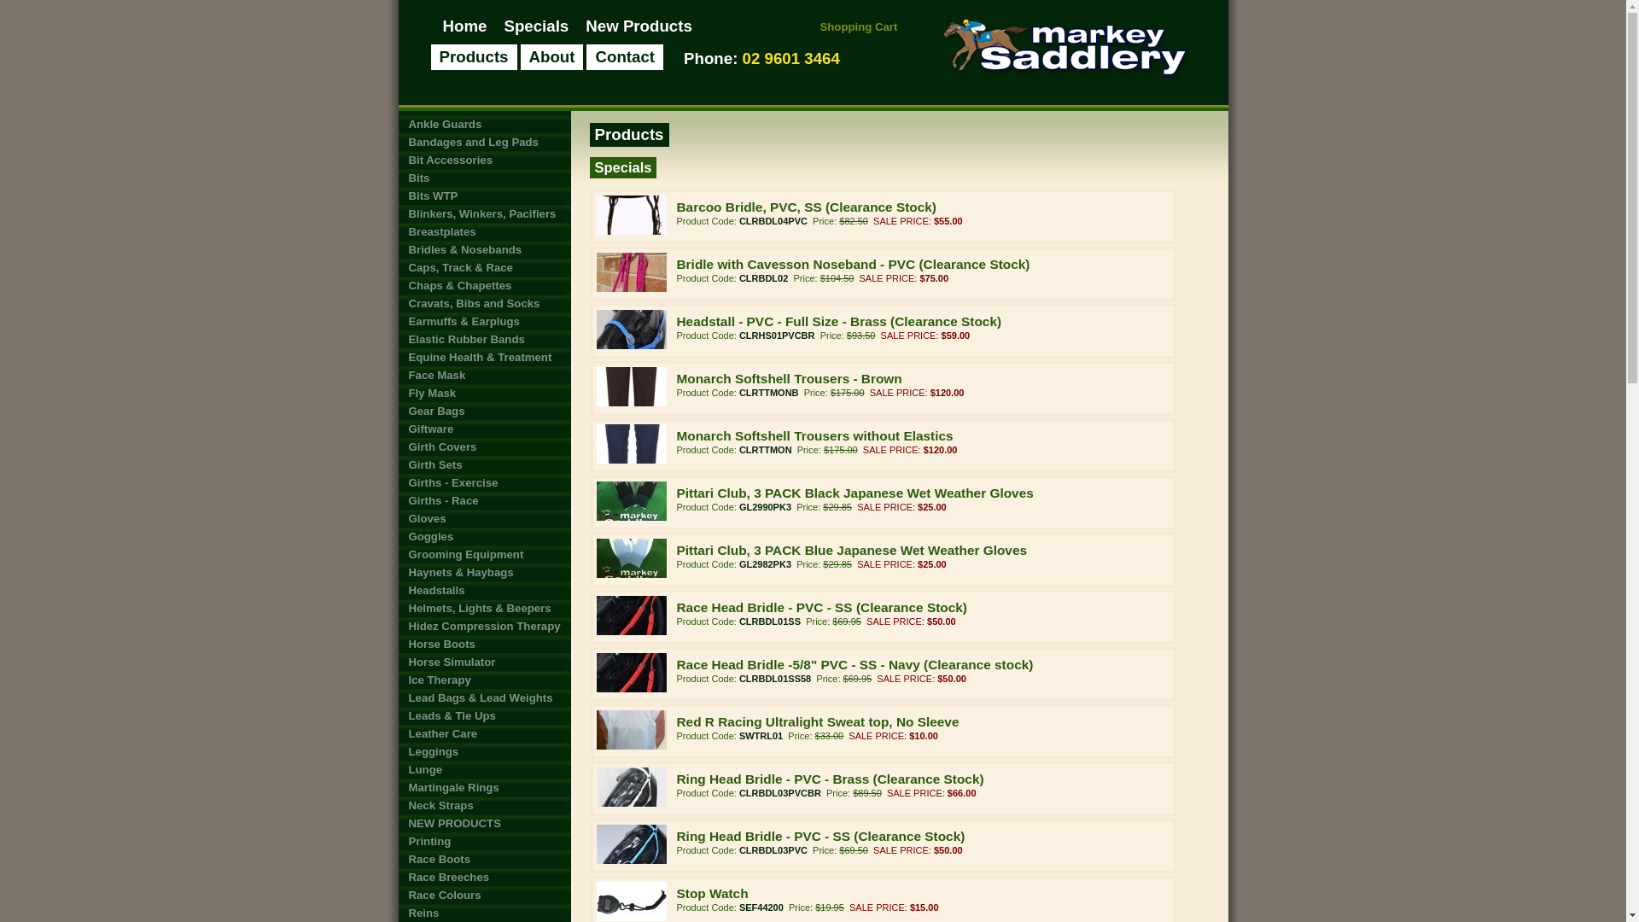 This screenshot has height=922, width=1639. What do you see at coordinates (552, 57) in the screenshot?
I see `About` at bounding box center [552, 57].